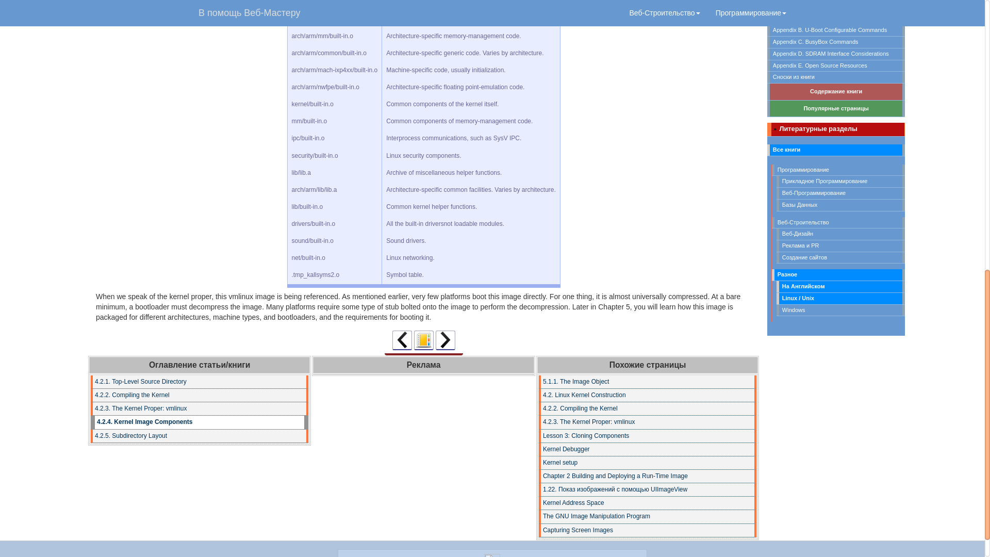 This screenshot has width=990, height=557. What do you see at coordinates (402, 340) in the screenshot?
I see `4.2.3. The Kernel Proper: vmlinux` at bounding box center [402, 340].